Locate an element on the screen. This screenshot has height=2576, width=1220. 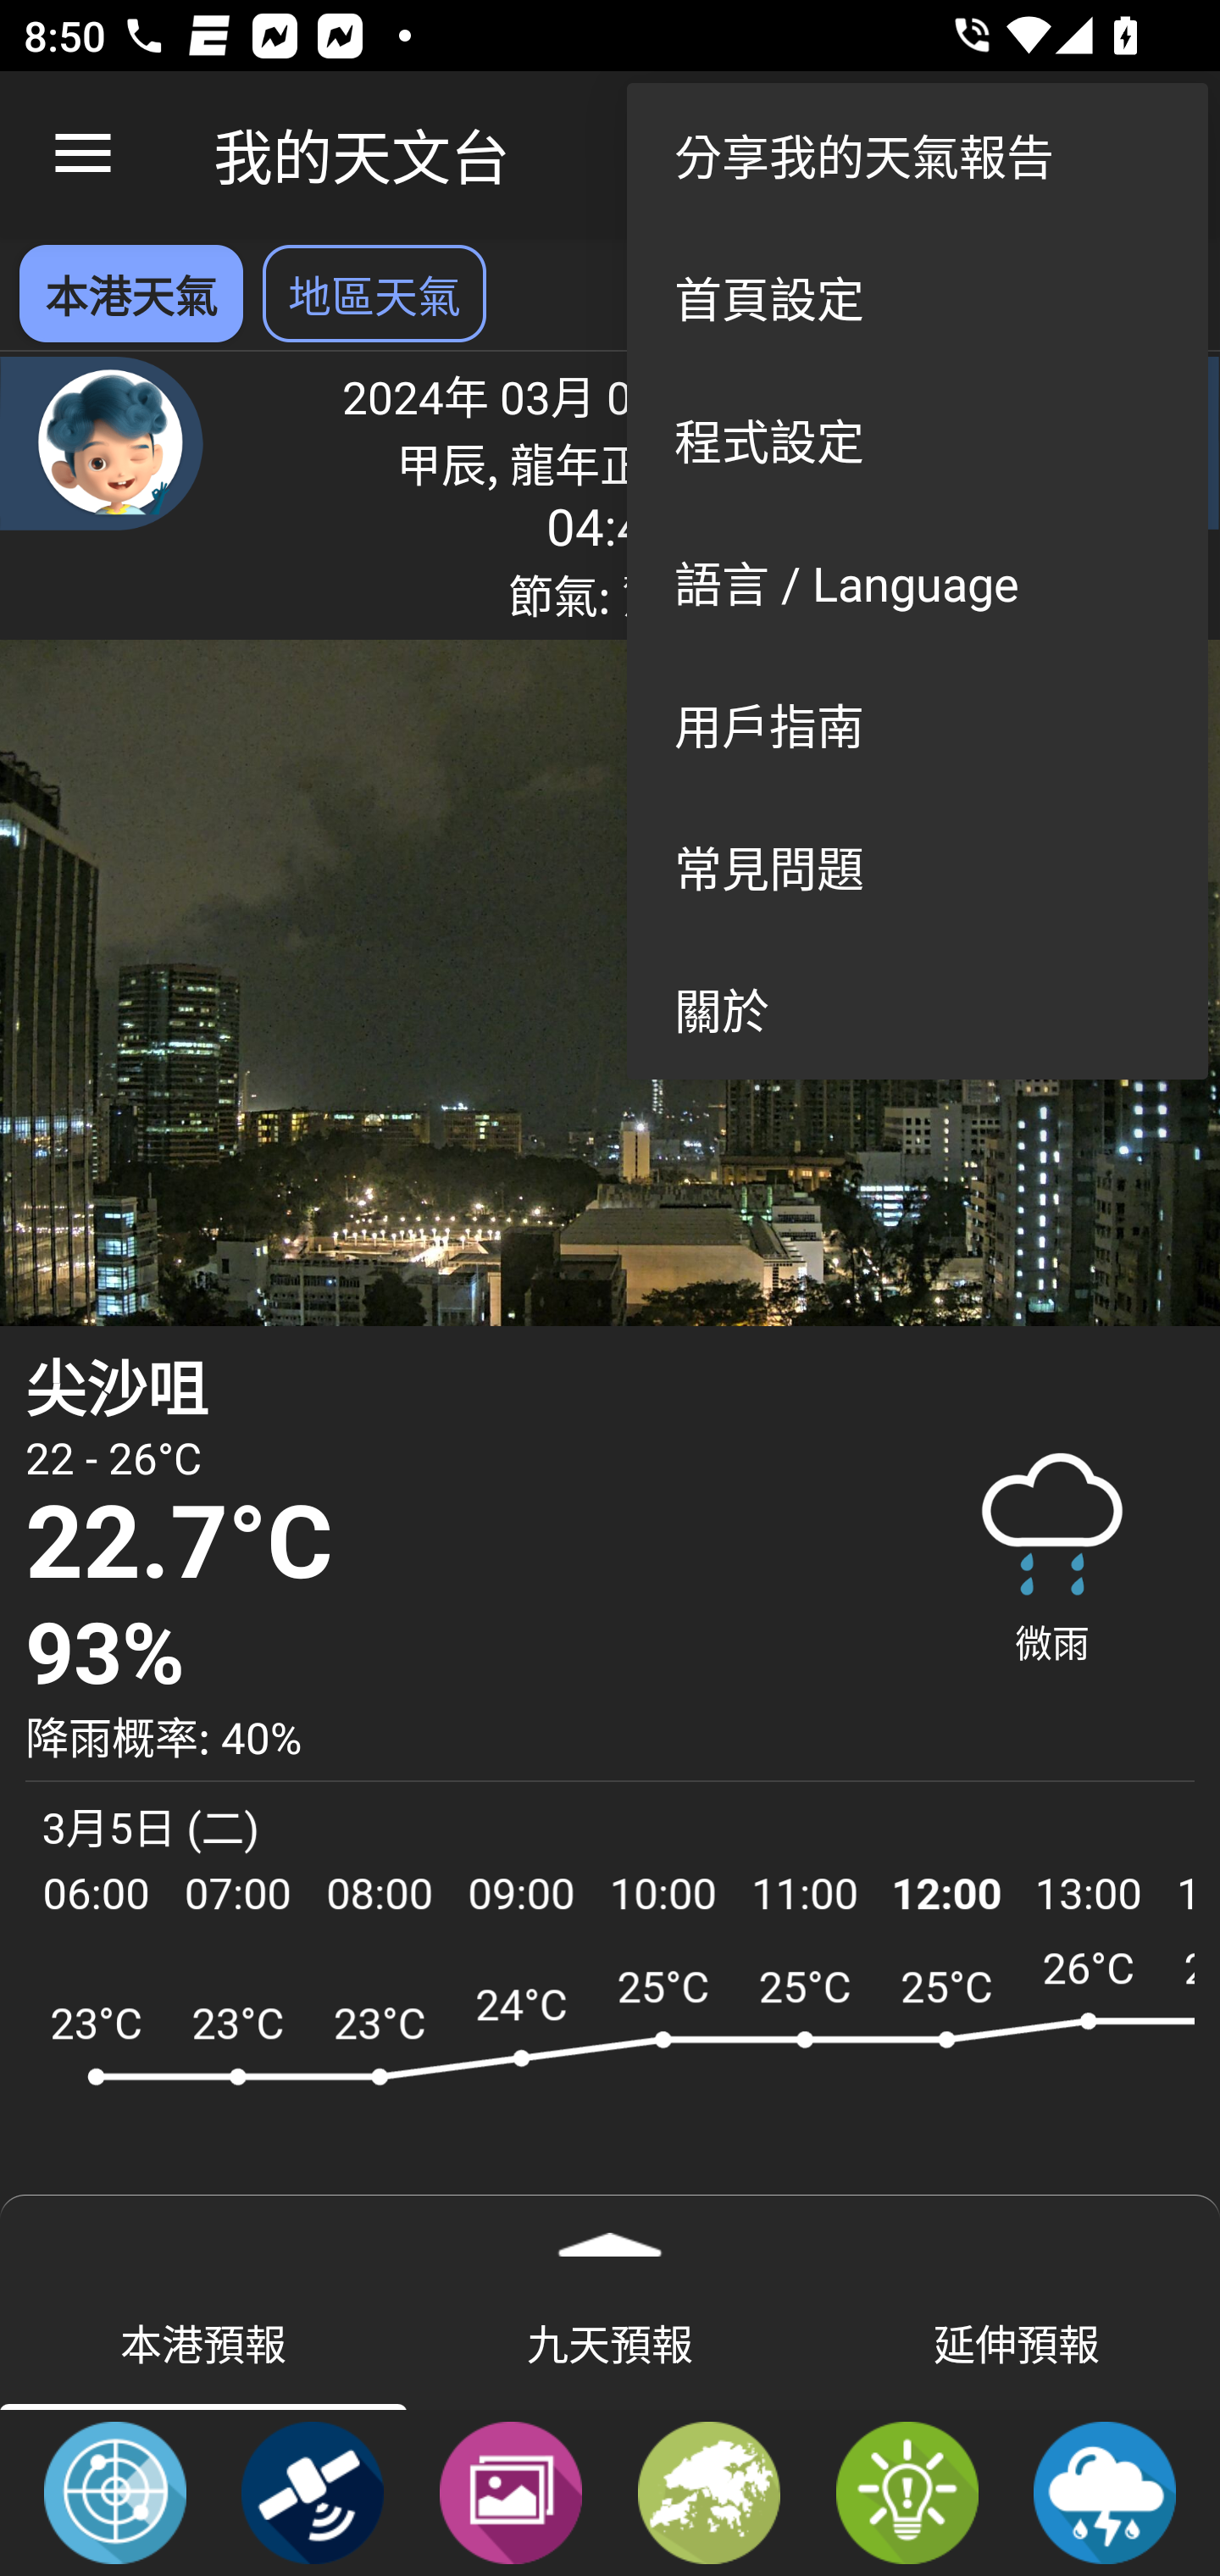
首頁設定 is located at coordinates (917, 297).